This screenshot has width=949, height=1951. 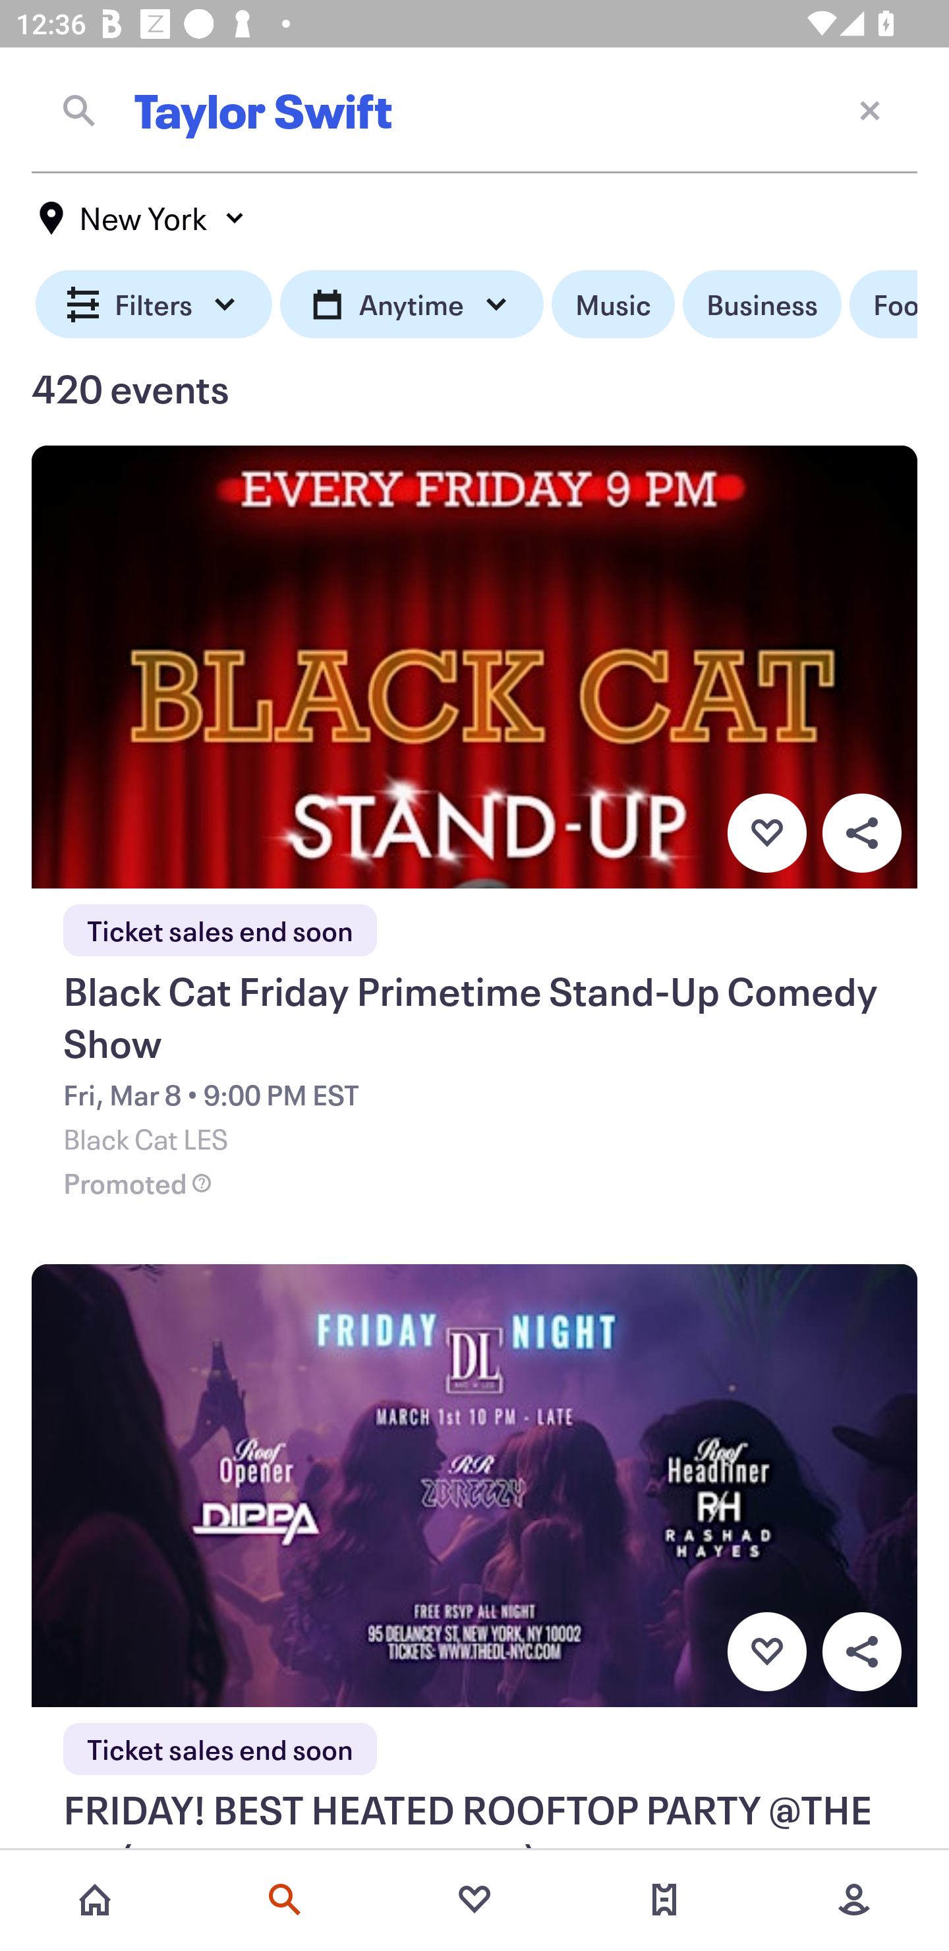 I want to click on More, so click(x=854, y=1900).